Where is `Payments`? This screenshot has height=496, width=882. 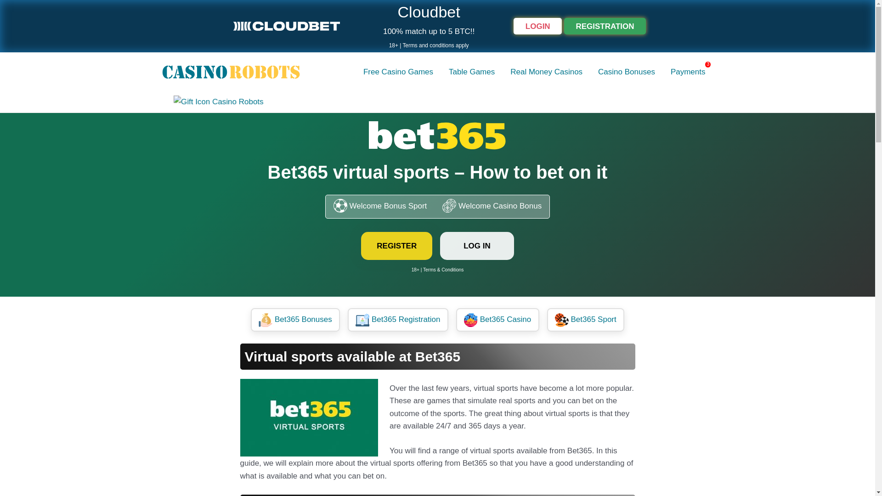 Payments is located at coordinates (688, 72).